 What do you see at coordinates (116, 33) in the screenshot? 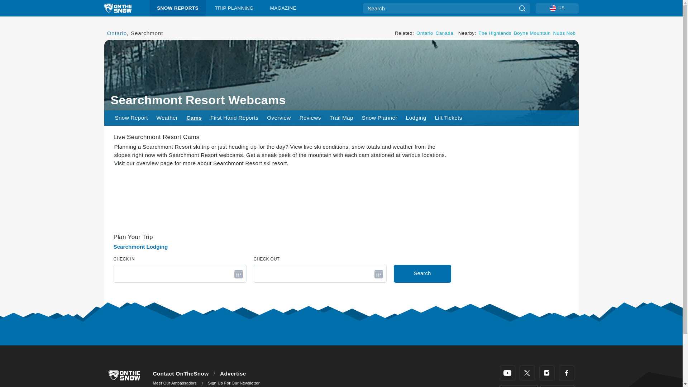
I see `Ontario` at bounding box center [116, 33].